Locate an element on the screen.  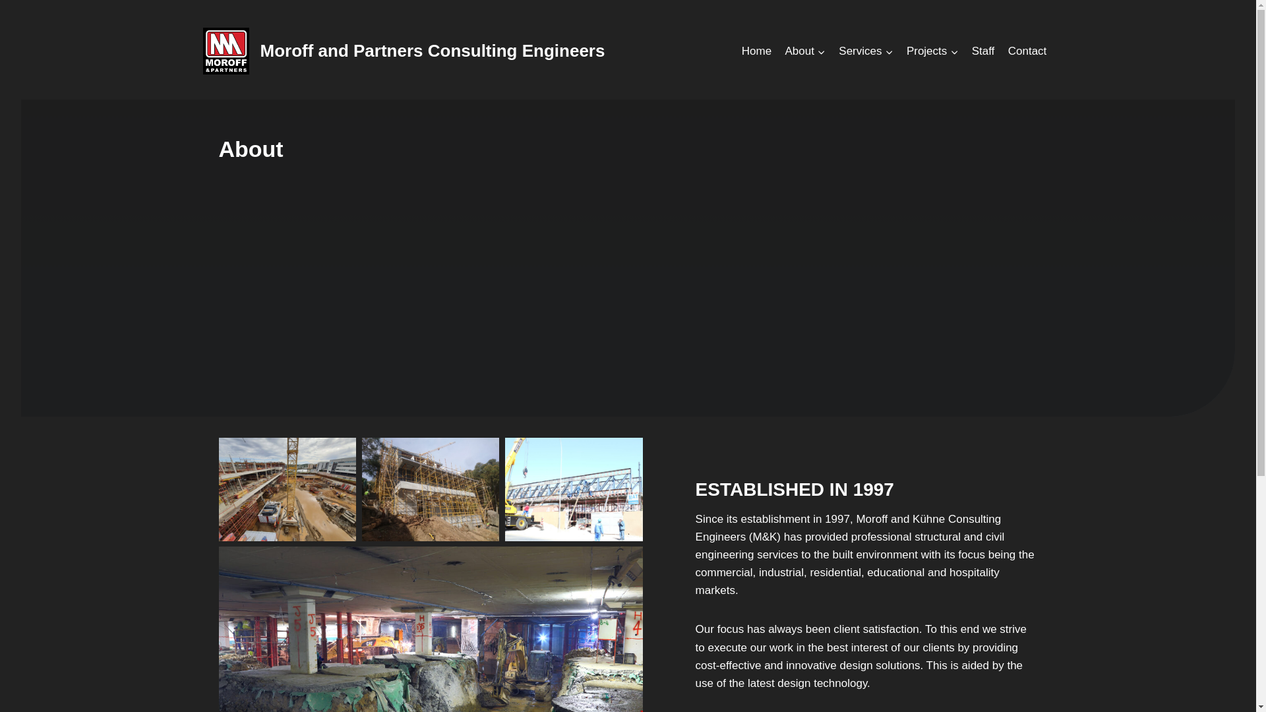
Services is located at coordinates (866, 51).